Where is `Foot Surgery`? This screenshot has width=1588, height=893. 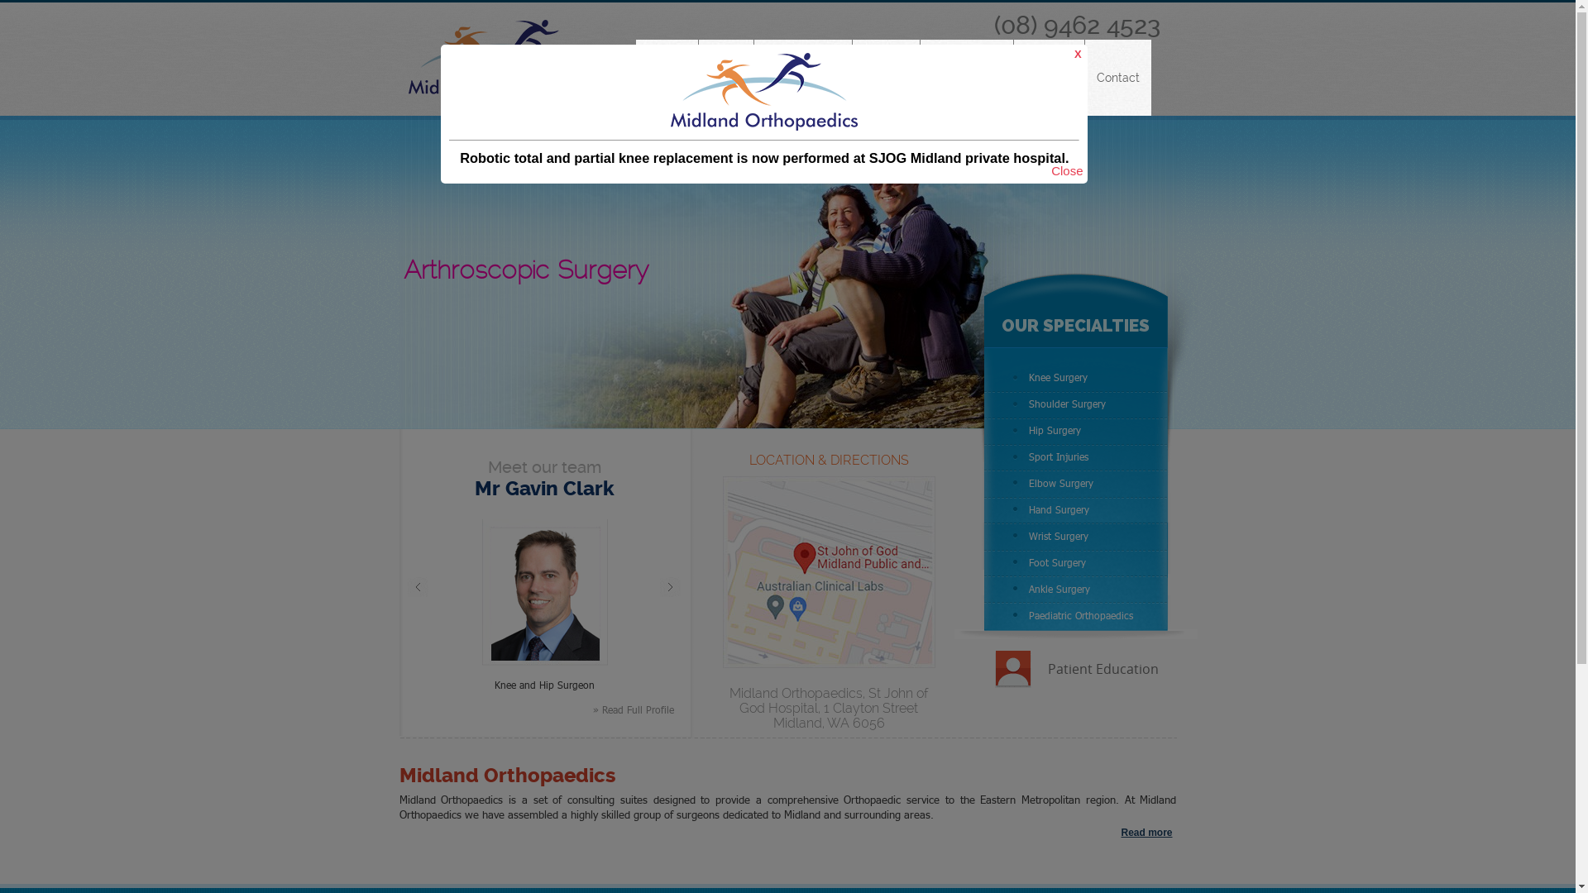
Foot Surgery is located at coordinates (1076, 563).